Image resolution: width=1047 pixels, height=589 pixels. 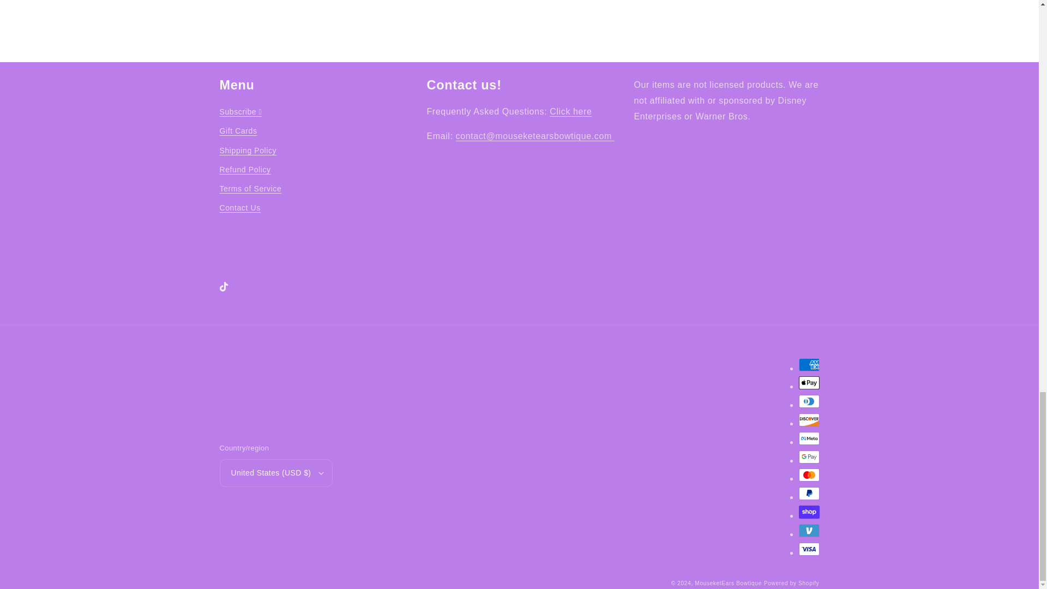 What do you see at coordinates (808, 401) in the screenshot?
I see `Diners Club` at bounding box center [808, 401].